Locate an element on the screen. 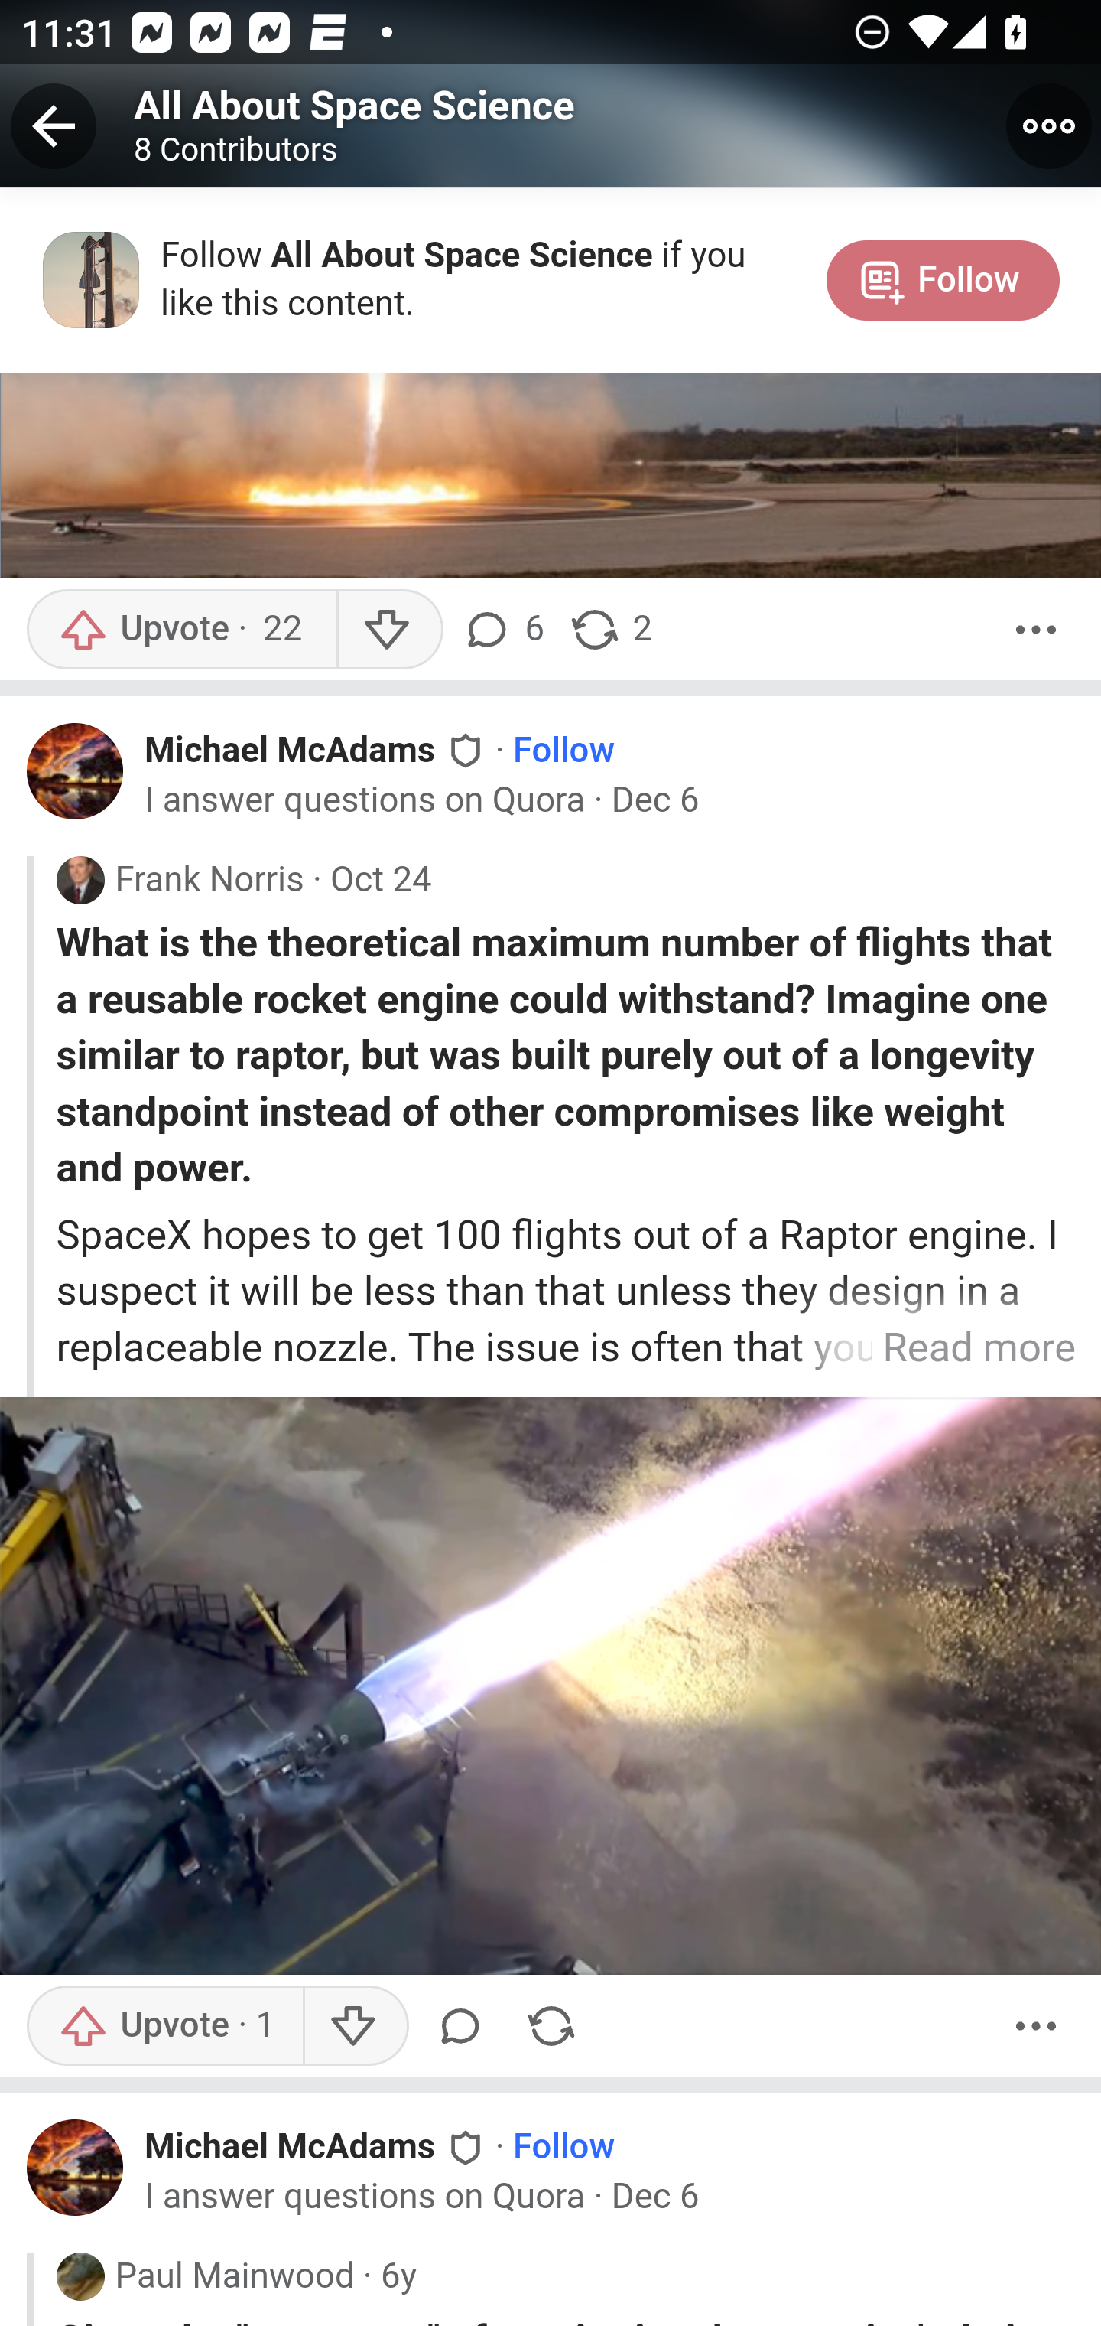 Image resolution: width=1101 pixels, height=2326 pixels. Follow is located at coordinates (564, 2148).